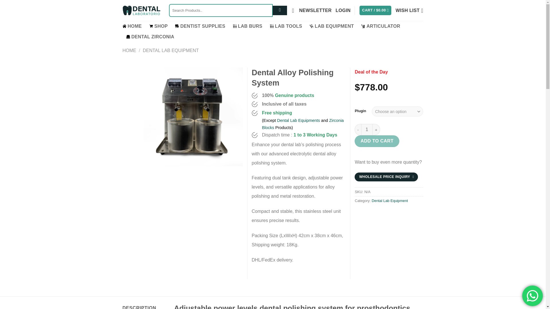 Image resolution: width=550 pixels, height=309 pixels. Describe the element at coordinates (375, 10) in the screenshot. I see `Cart` at that location.